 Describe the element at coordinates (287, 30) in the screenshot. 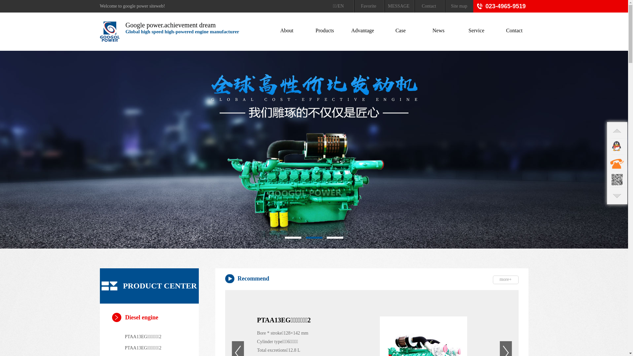

I see `About` at that location.